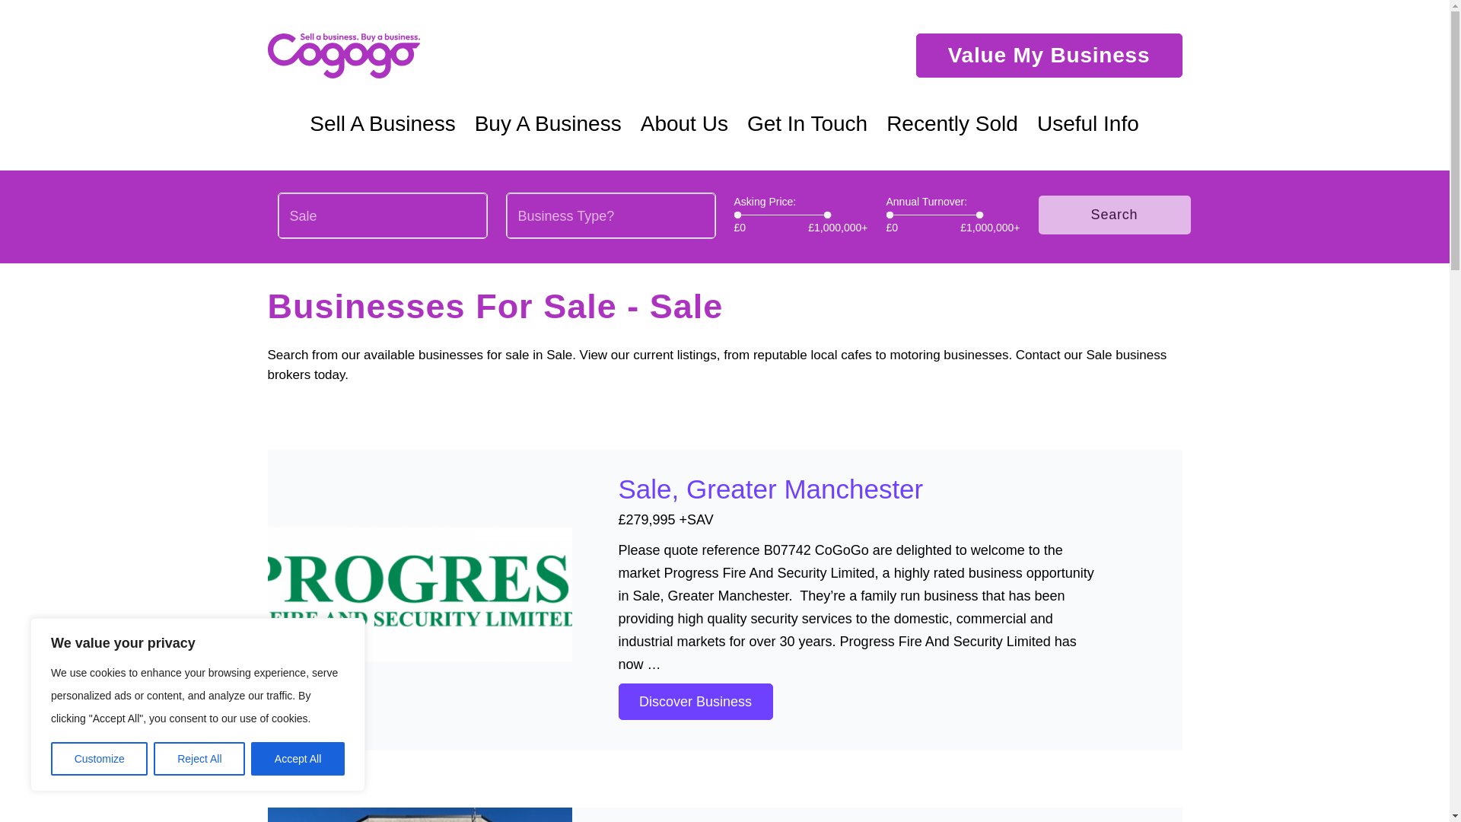 The image size is (1461, 822). Describe the element at coordinates (199, 759) in the screenshot. I see `Reject All` at that location.